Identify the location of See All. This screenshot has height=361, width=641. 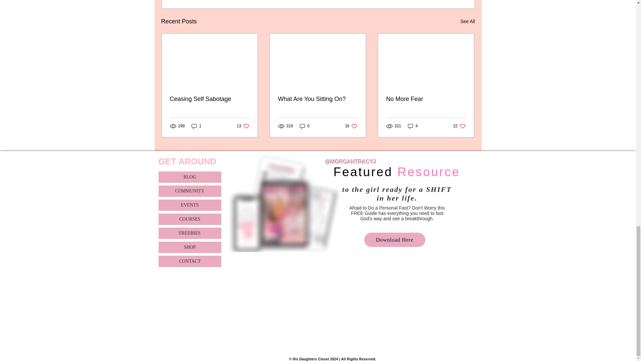
(351, 126).